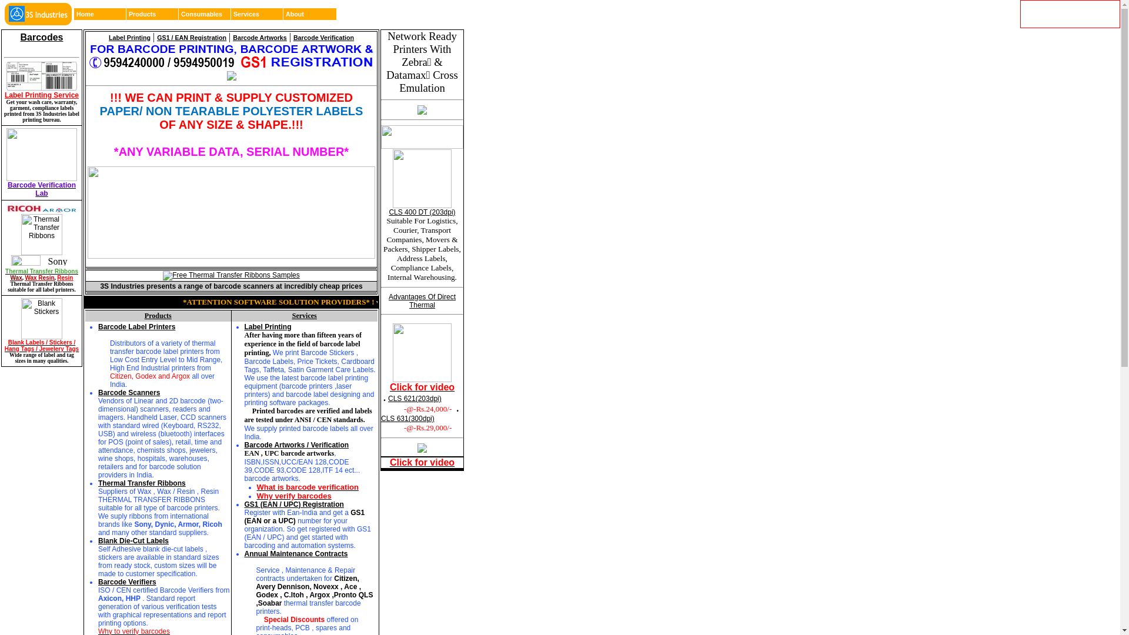  I want to click on CLS 621(203dpi), so click(415, 399).